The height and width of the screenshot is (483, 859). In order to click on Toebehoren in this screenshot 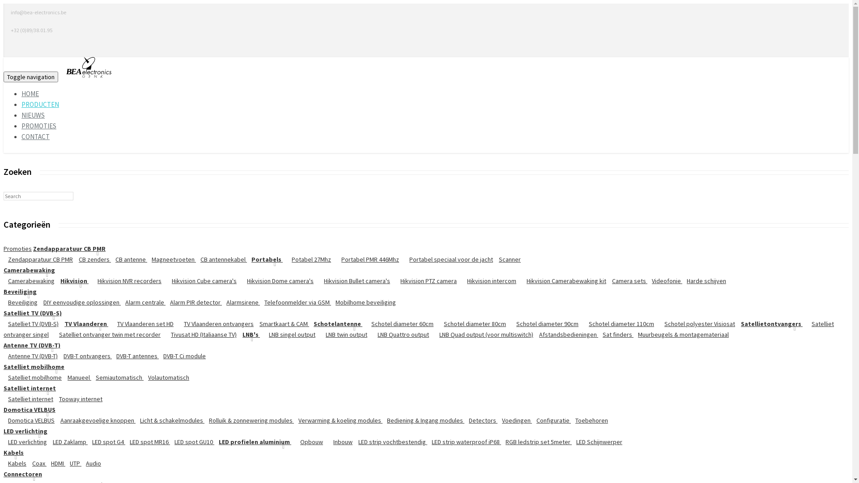, I will do `click(590, 420)`.